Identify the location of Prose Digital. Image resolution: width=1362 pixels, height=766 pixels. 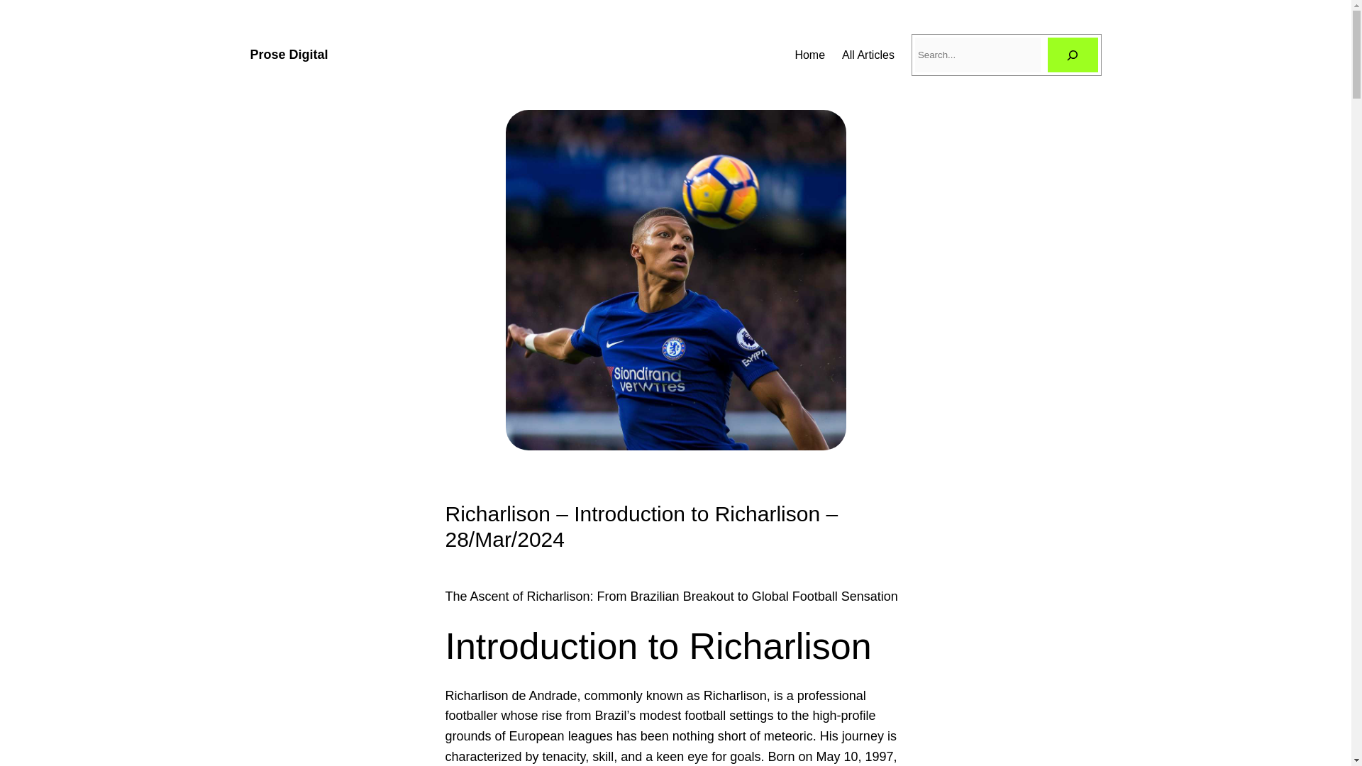
(288, 54).